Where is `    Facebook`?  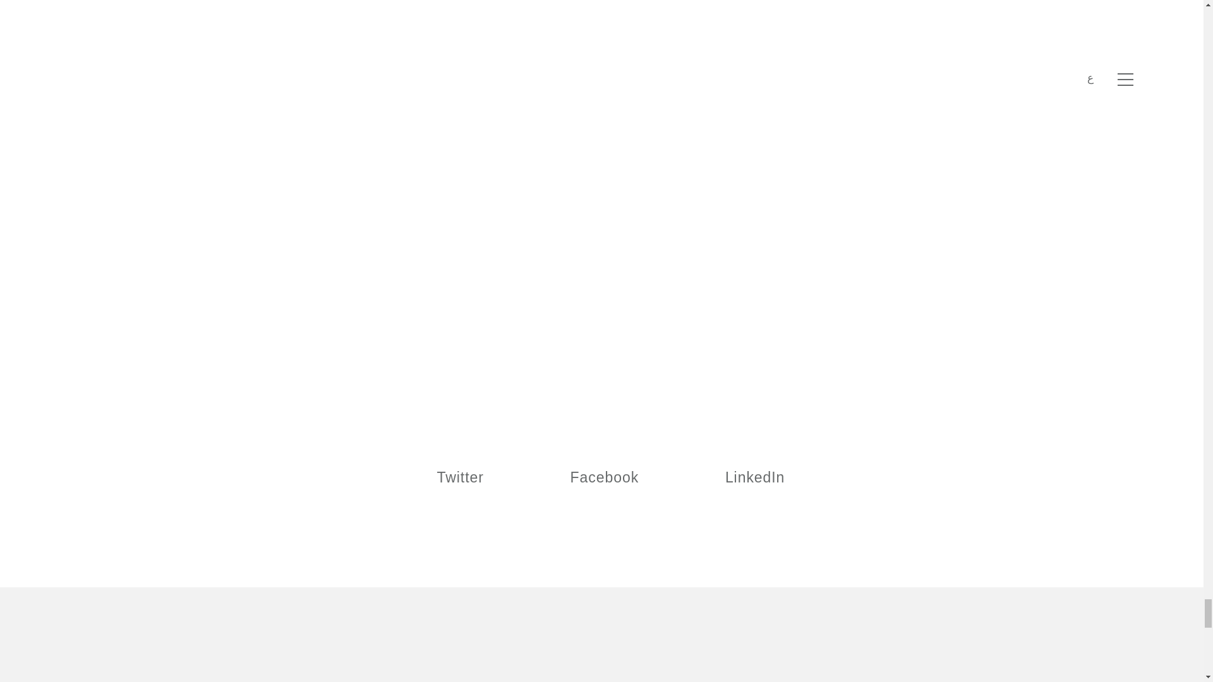     Facebook is located at coordinates (595, 477).